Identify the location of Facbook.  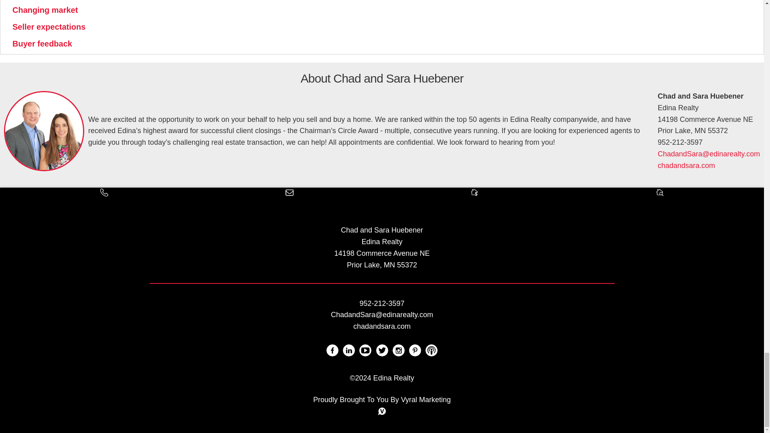
(332, 350).